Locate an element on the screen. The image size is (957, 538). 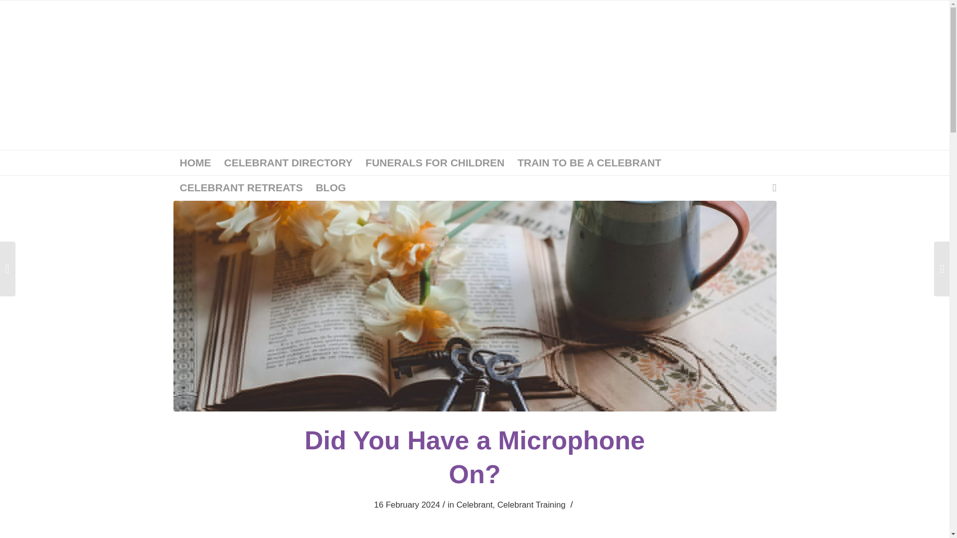
CELEBRANT RETREATS is located at coordinates (241, 187).